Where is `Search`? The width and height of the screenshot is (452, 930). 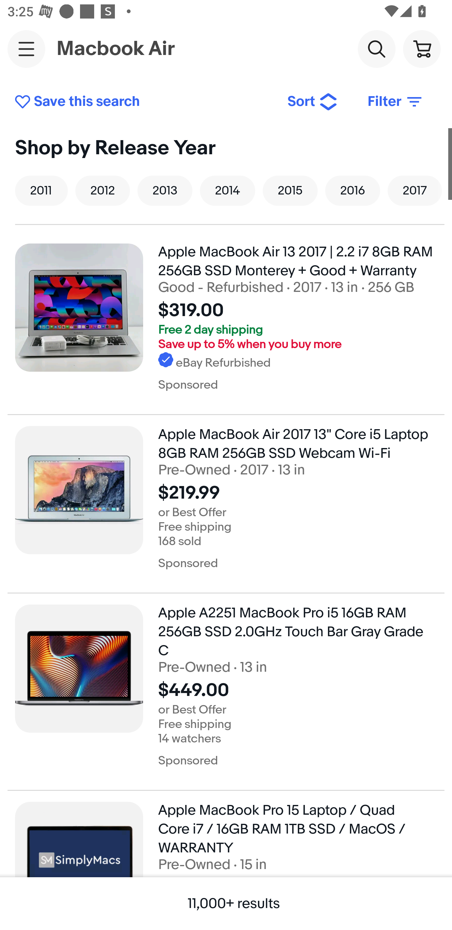
Search is located at coordinates (376, 48).